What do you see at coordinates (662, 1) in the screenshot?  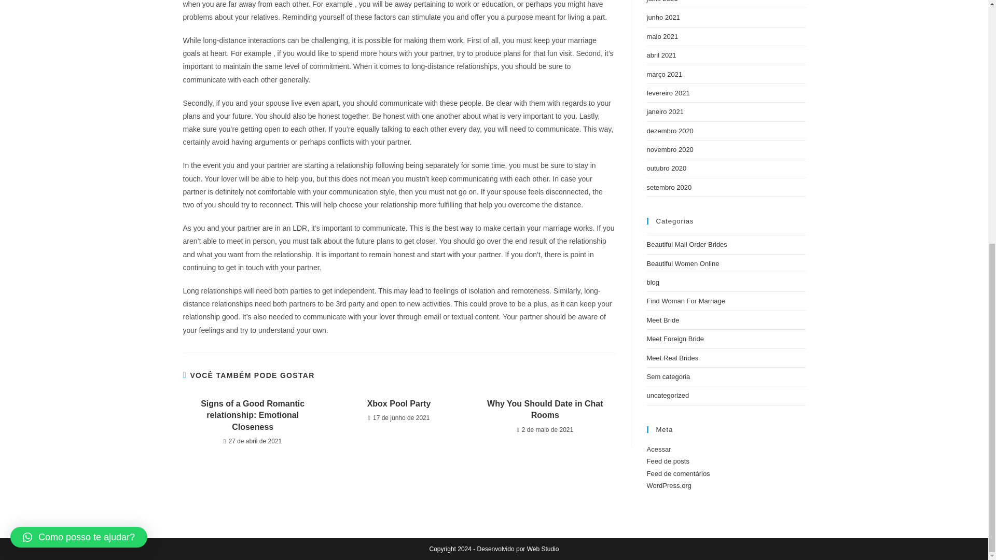 I see `julho 2021` at bounding box center [662, 1].